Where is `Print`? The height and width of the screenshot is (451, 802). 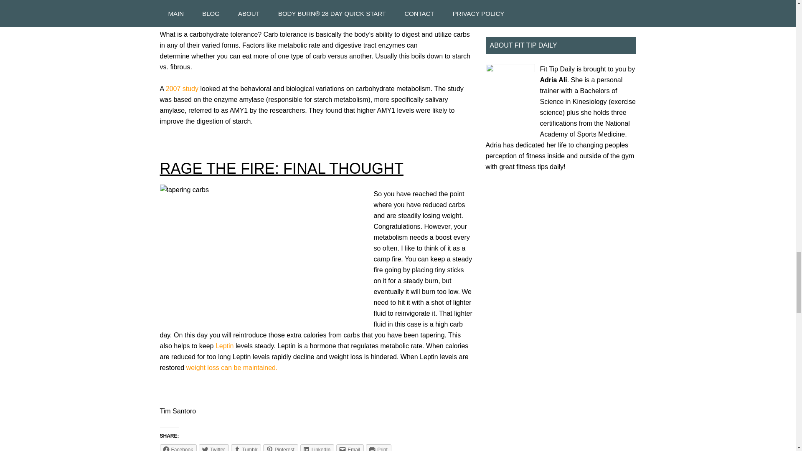
Print is located at coordinates (378, 448).